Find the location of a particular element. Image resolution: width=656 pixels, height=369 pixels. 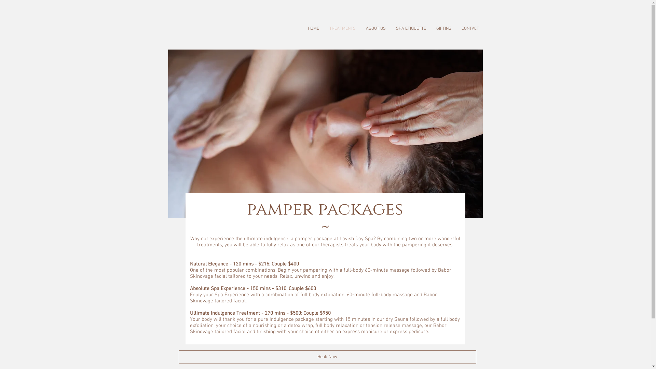

HOME is located at coordinates (314, 29).